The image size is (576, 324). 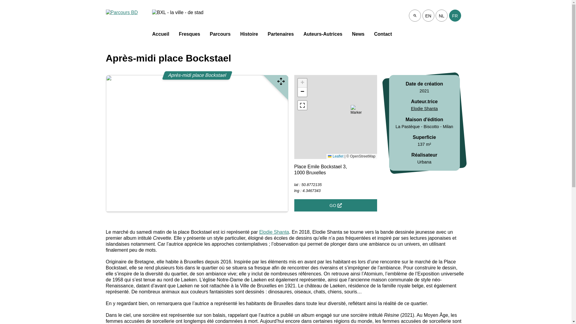 What do you see at coordinates (220, 37) in the screenshot?
I see `Parcours` at bounding box center [220, 37].